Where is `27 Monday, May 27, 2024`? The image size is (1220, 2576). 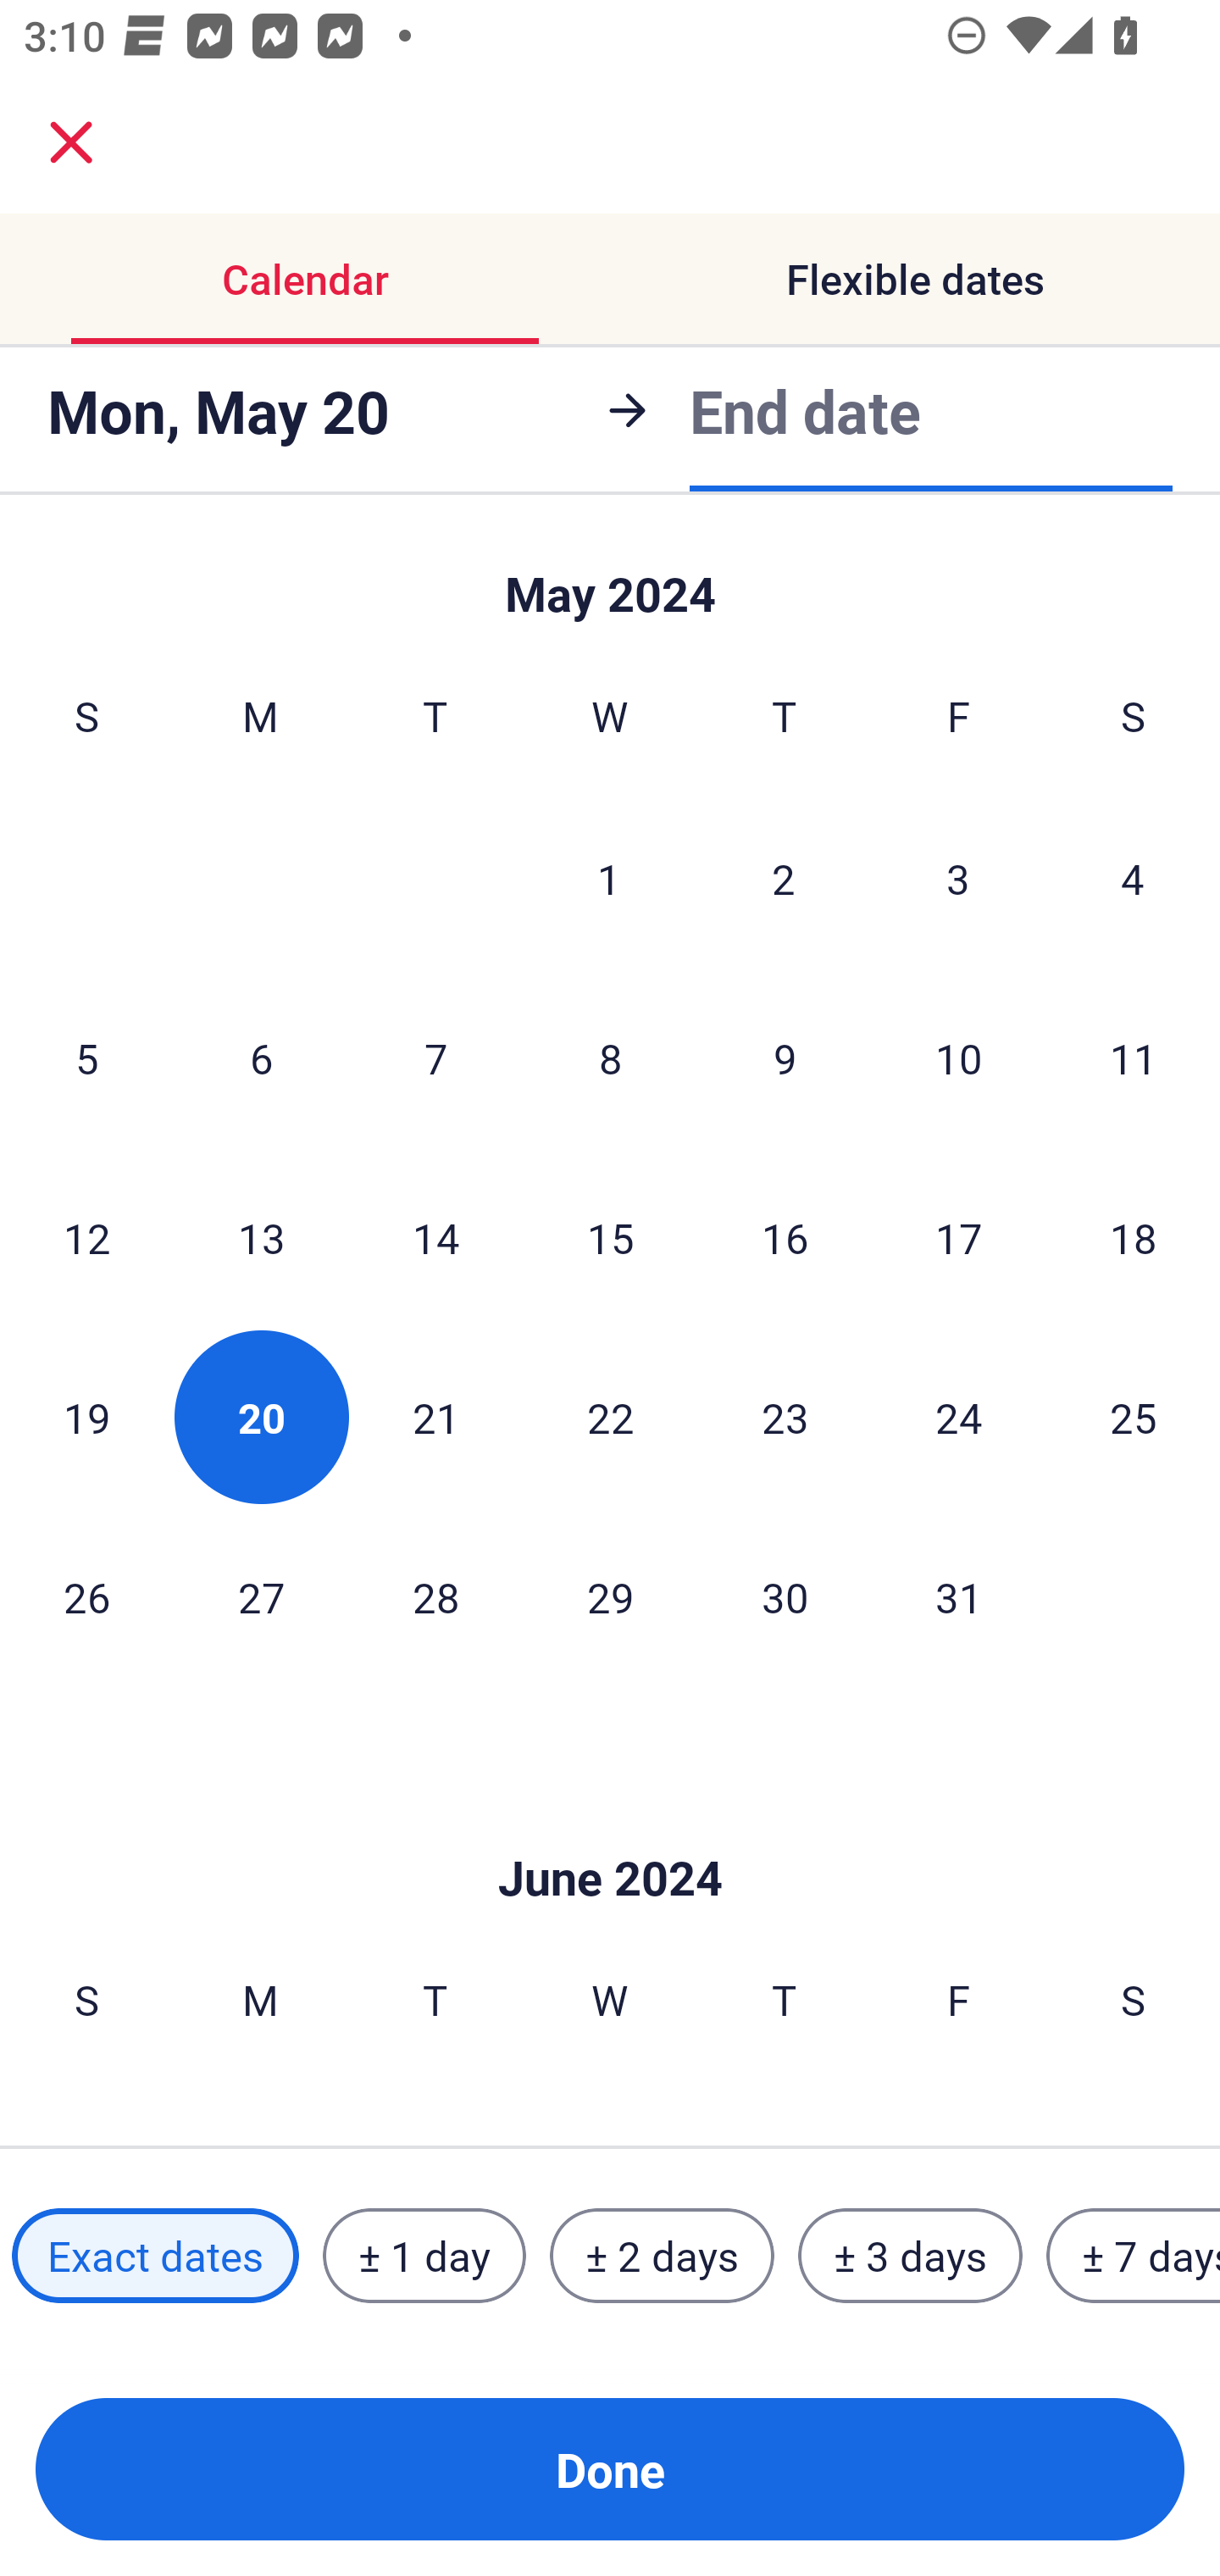 27 Monday, May 27, 2024 is located at coordinates (261, 1596).